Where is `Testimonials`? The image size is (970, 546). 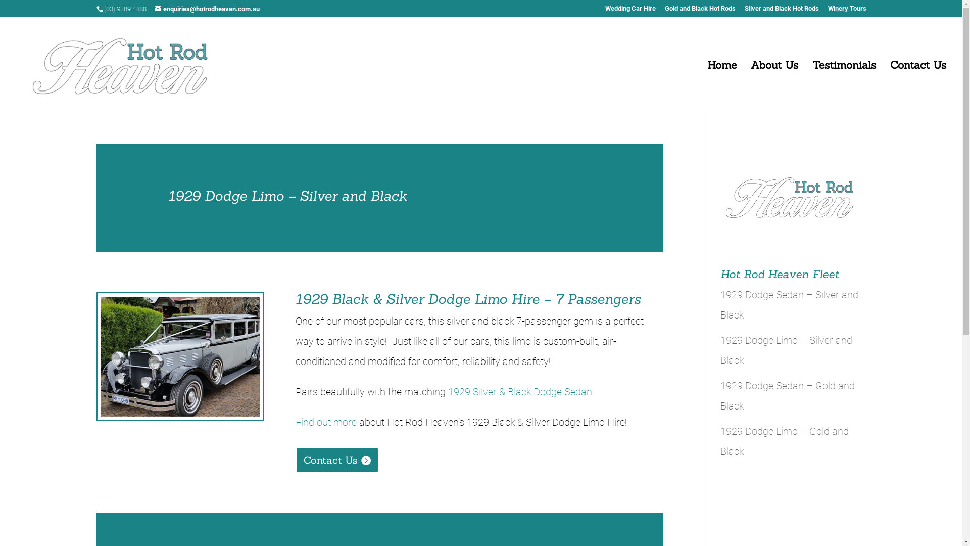 Testimonials is located at coordinates (844, 87).